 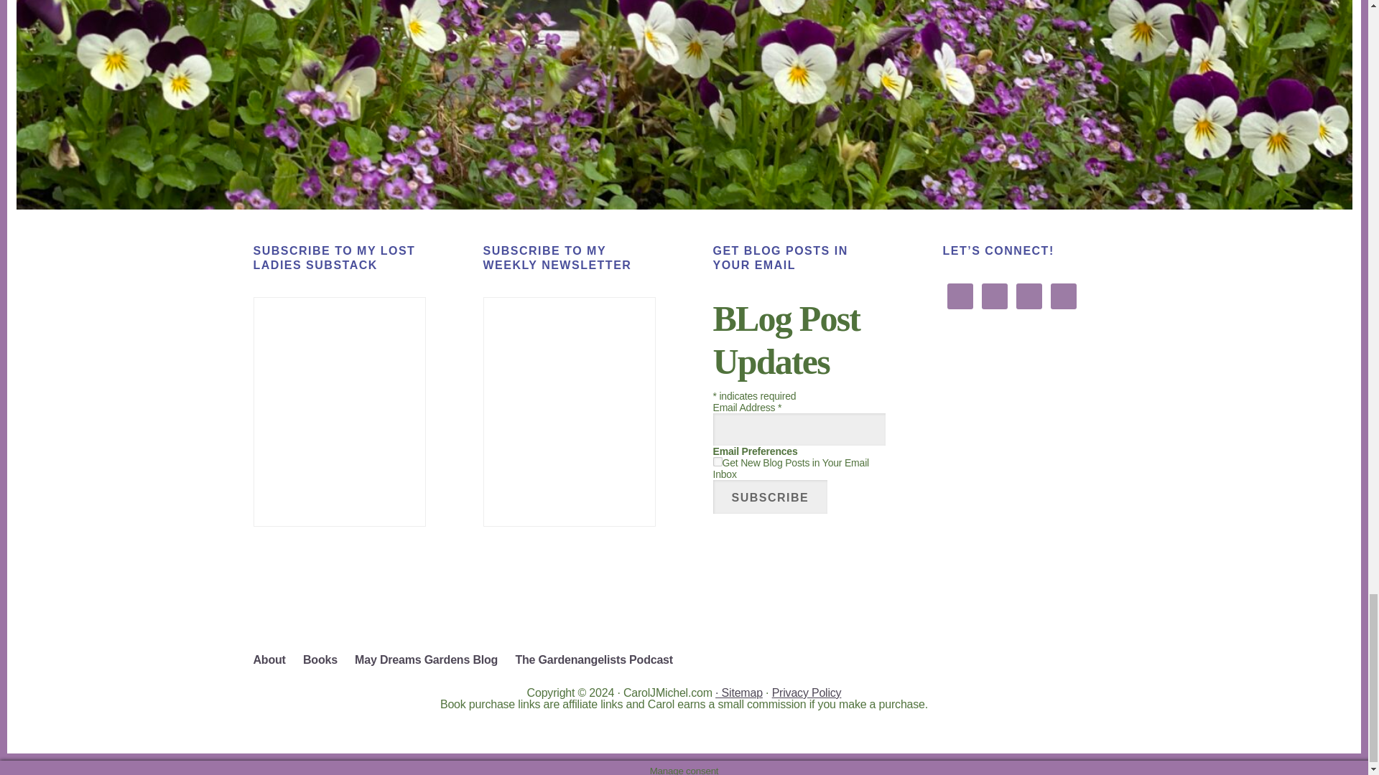 What do you see at coordinates (432, 660) in the screenshot?
I see `May Dreams Gardens Blog` at bounding box center [432, 660].